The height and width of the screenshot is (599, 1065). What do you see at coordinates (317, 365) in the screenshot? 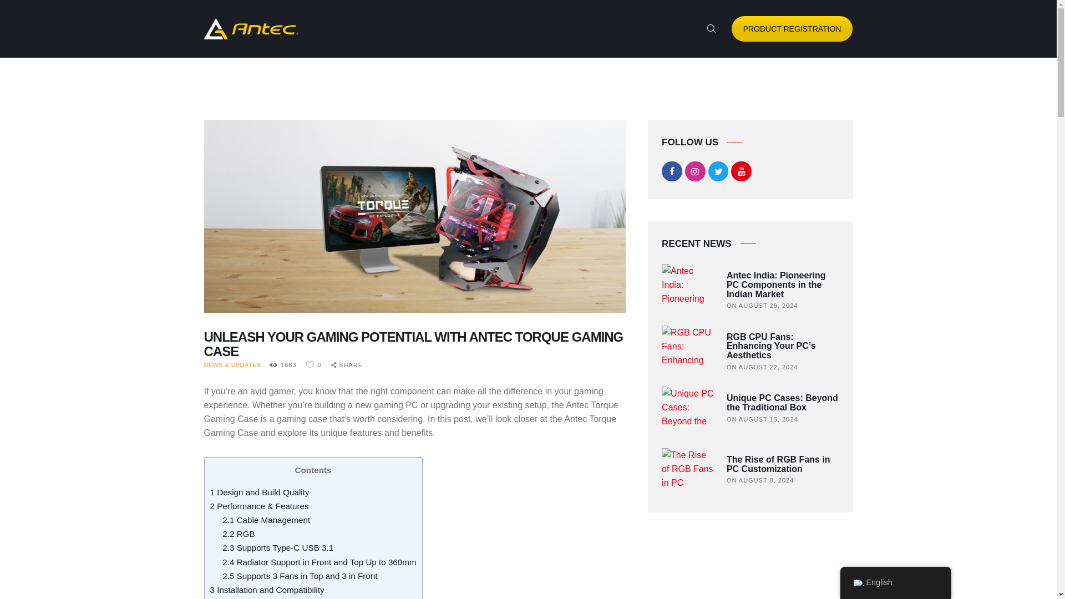
I see `0` at bounding box center [317, 365].